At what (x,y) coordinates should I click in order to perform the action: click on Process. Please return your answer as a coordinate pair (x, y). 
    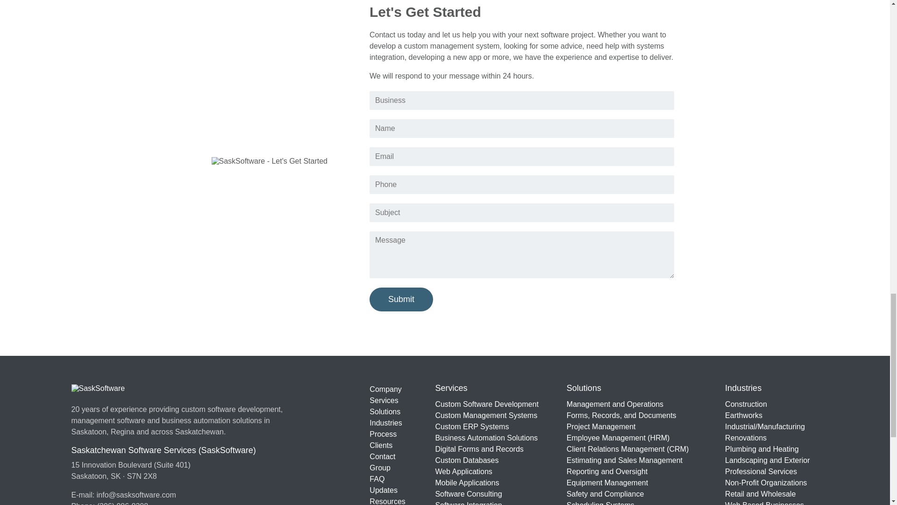
    Looking at the image, I should click on (388, 434).